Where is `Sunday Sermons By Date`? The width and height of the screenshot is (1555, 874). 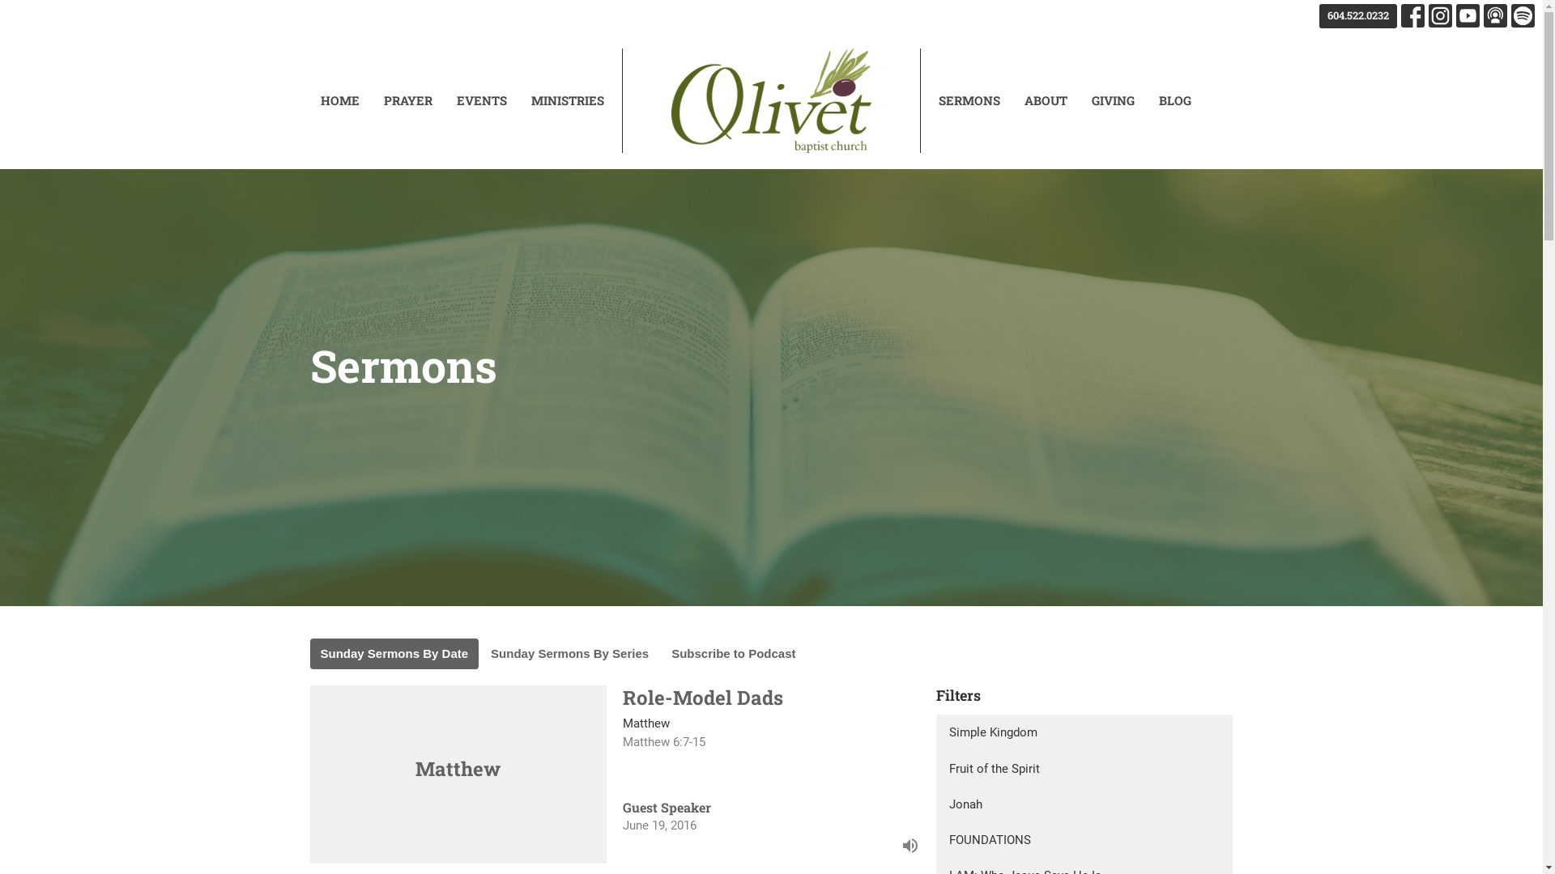
Sunday Sermons By Date is located at coordinates (394, 654).